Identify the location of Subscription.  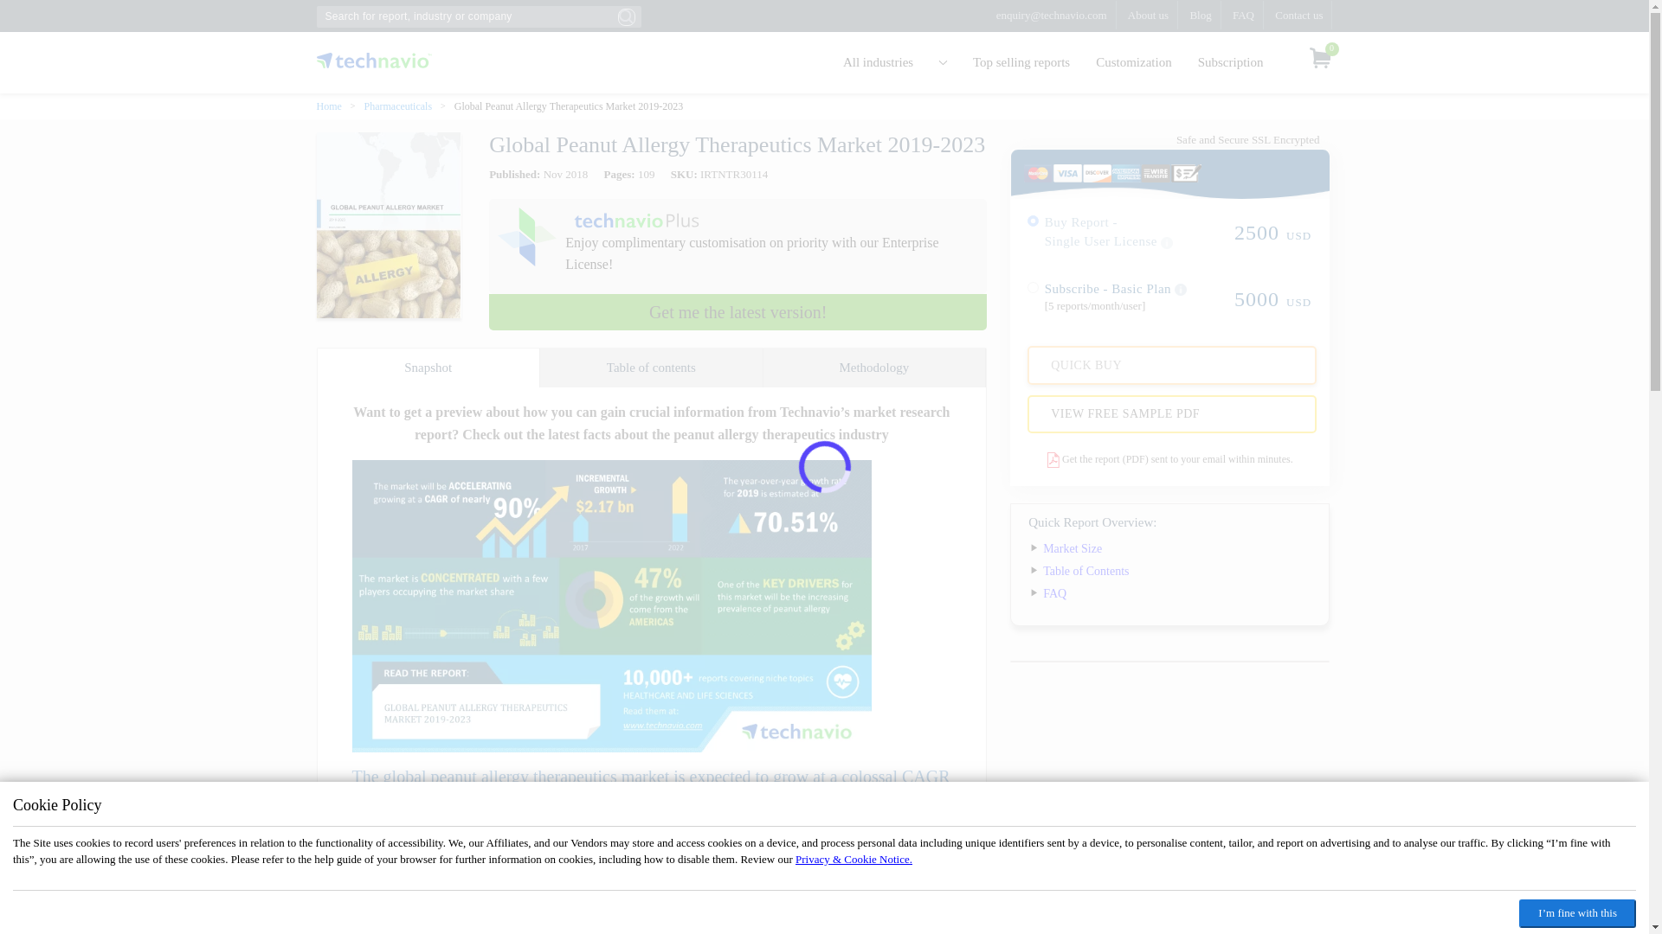
(1231, 62).